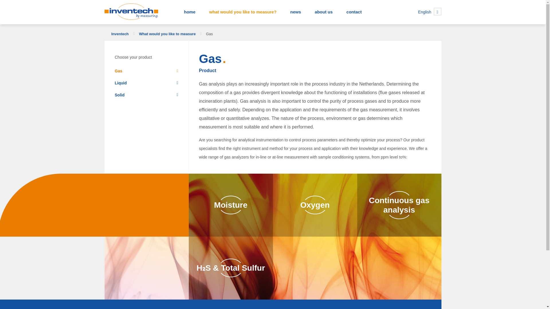  I want to click on What would you like to measure, so click(167, 34).